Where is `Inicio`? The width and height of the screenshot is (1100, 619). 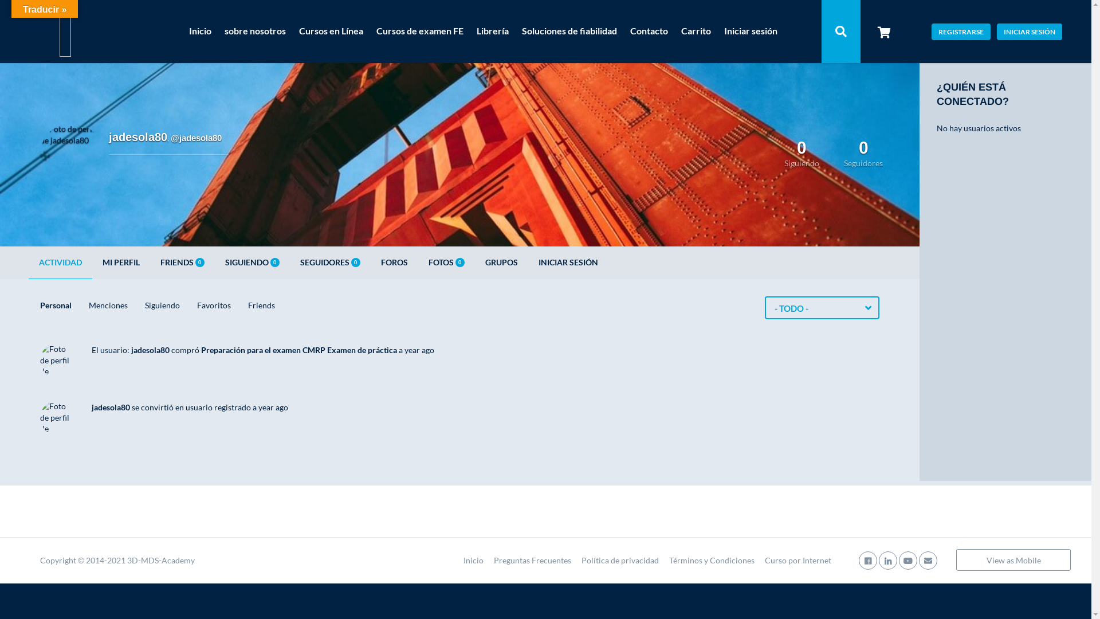
Inicio is located at coordinates (201, 32).